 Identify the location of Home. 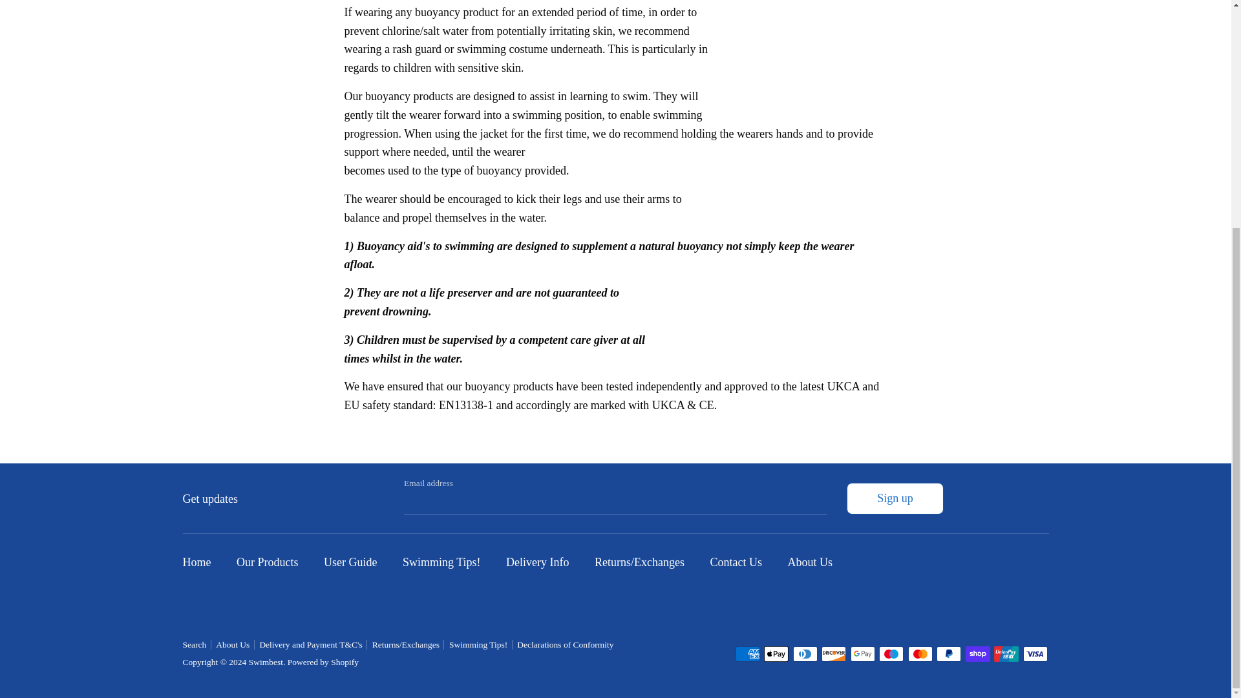
(203, 564).